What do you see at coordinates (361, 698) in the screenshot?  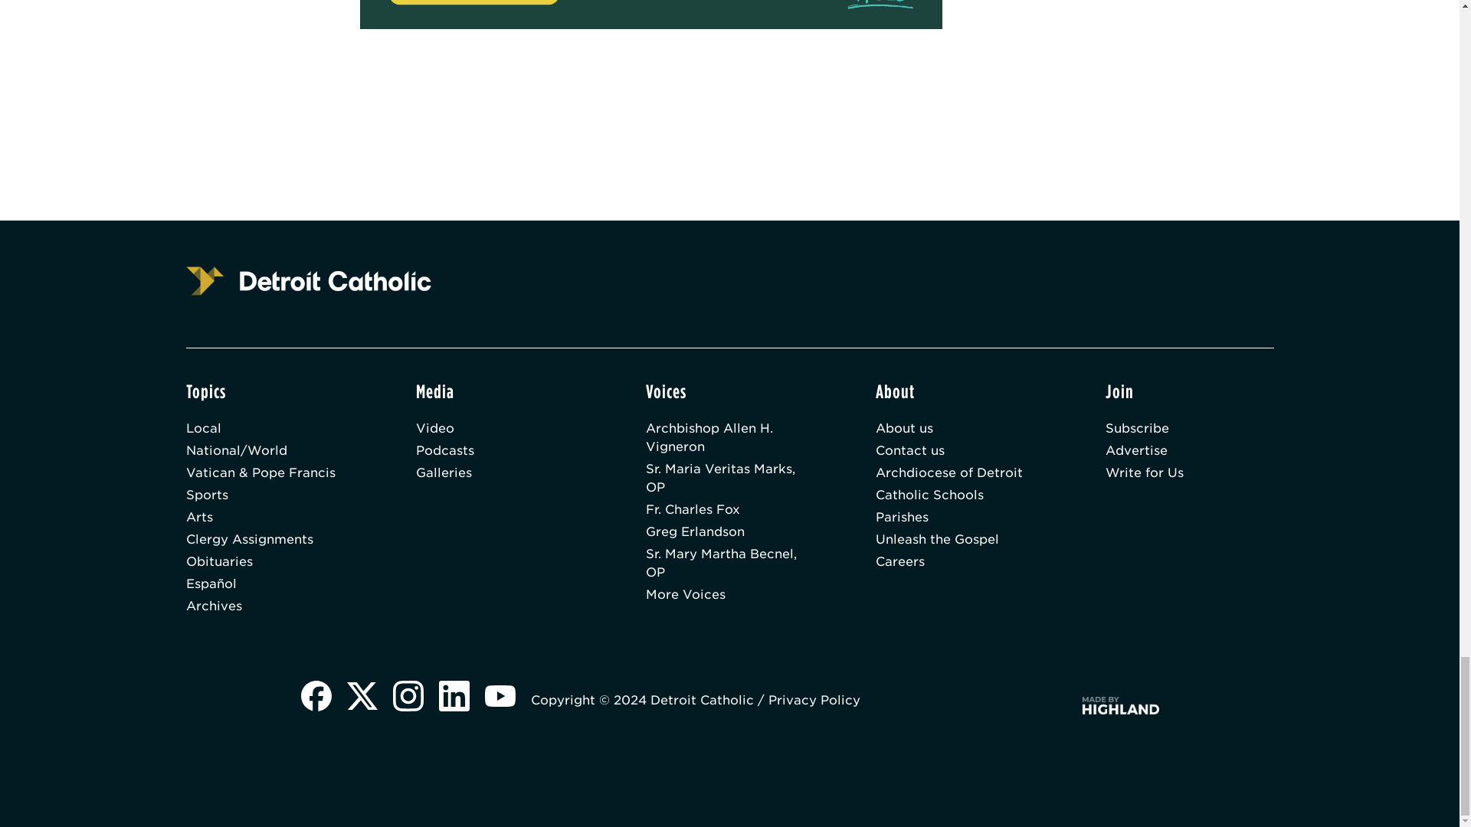 I see `Twitter` at bounding box center [361, 698].